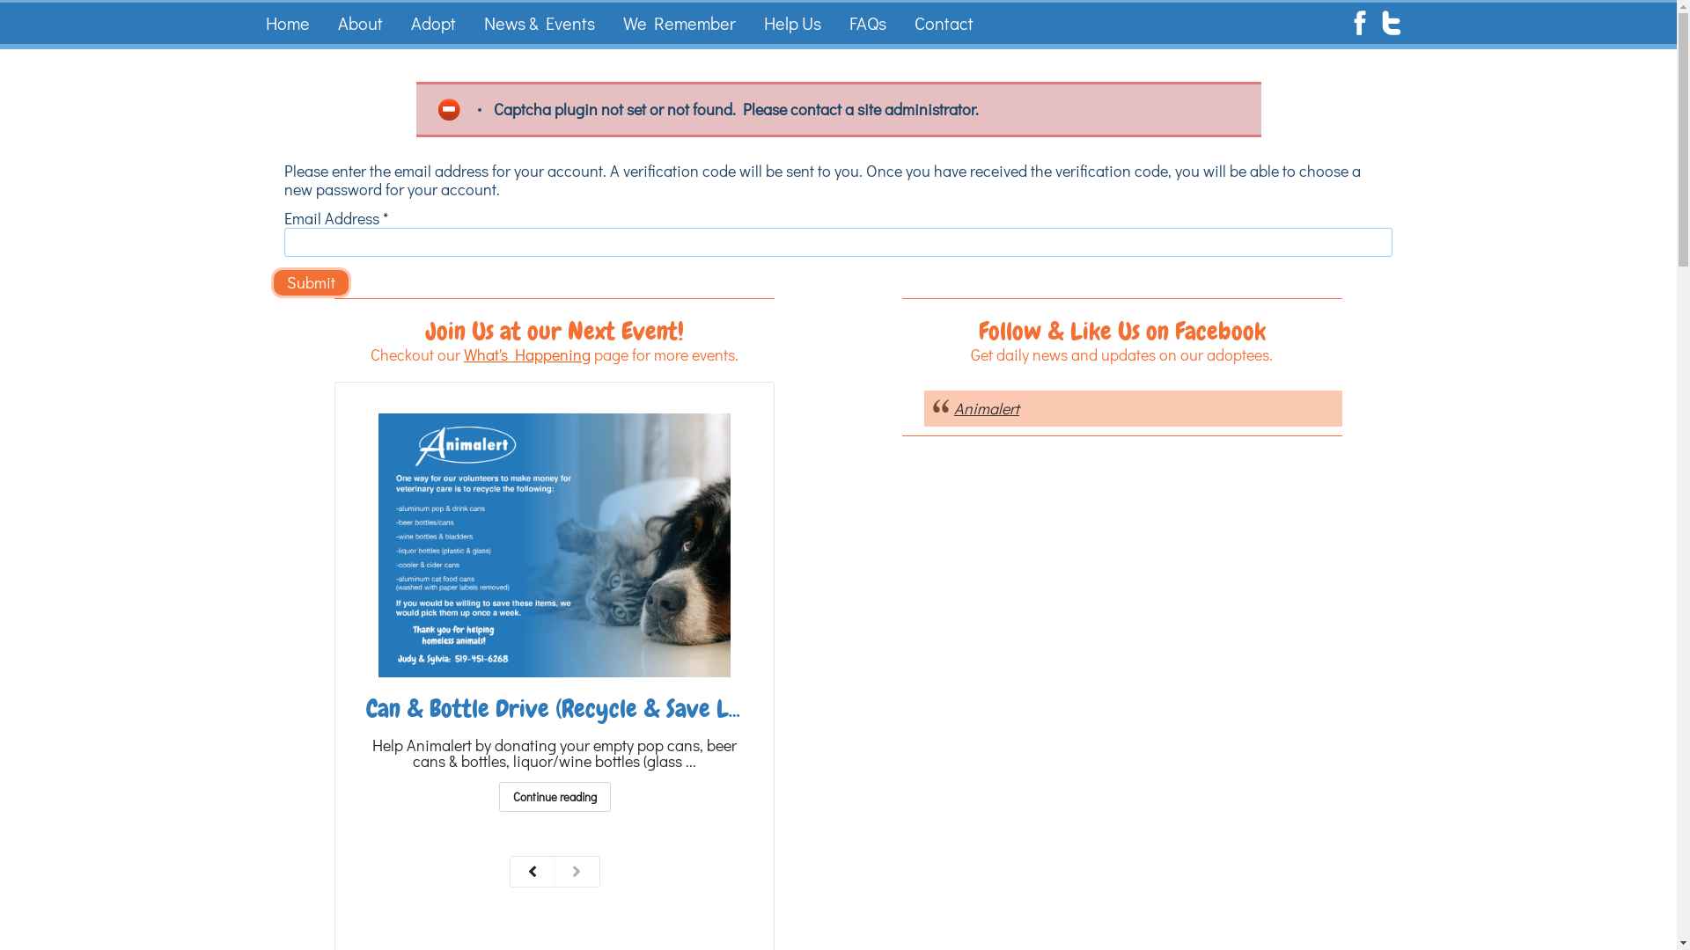 The image size is (1690, 950). Describe the element at coordinates (527, 354) in the screenshot. I see `What's Happening` at that location.